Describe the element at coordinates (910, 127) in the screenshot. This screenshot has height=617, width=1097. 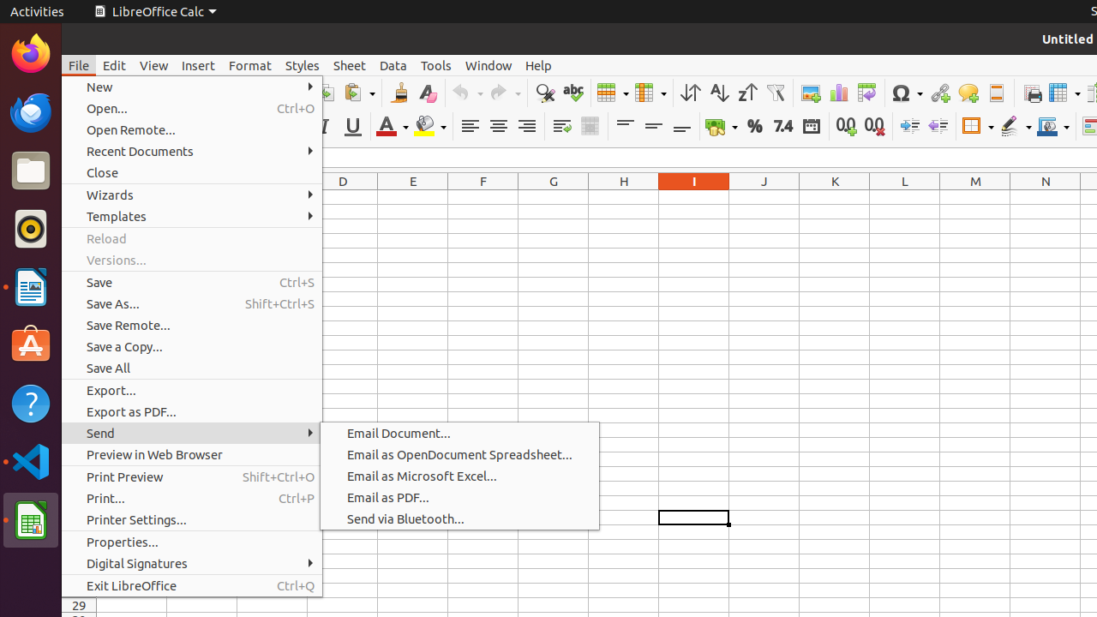
I see `Increase` at that location.